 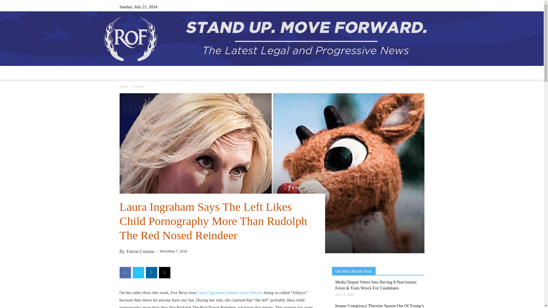 I want to click on Instagram, so click(x=392, y=7).